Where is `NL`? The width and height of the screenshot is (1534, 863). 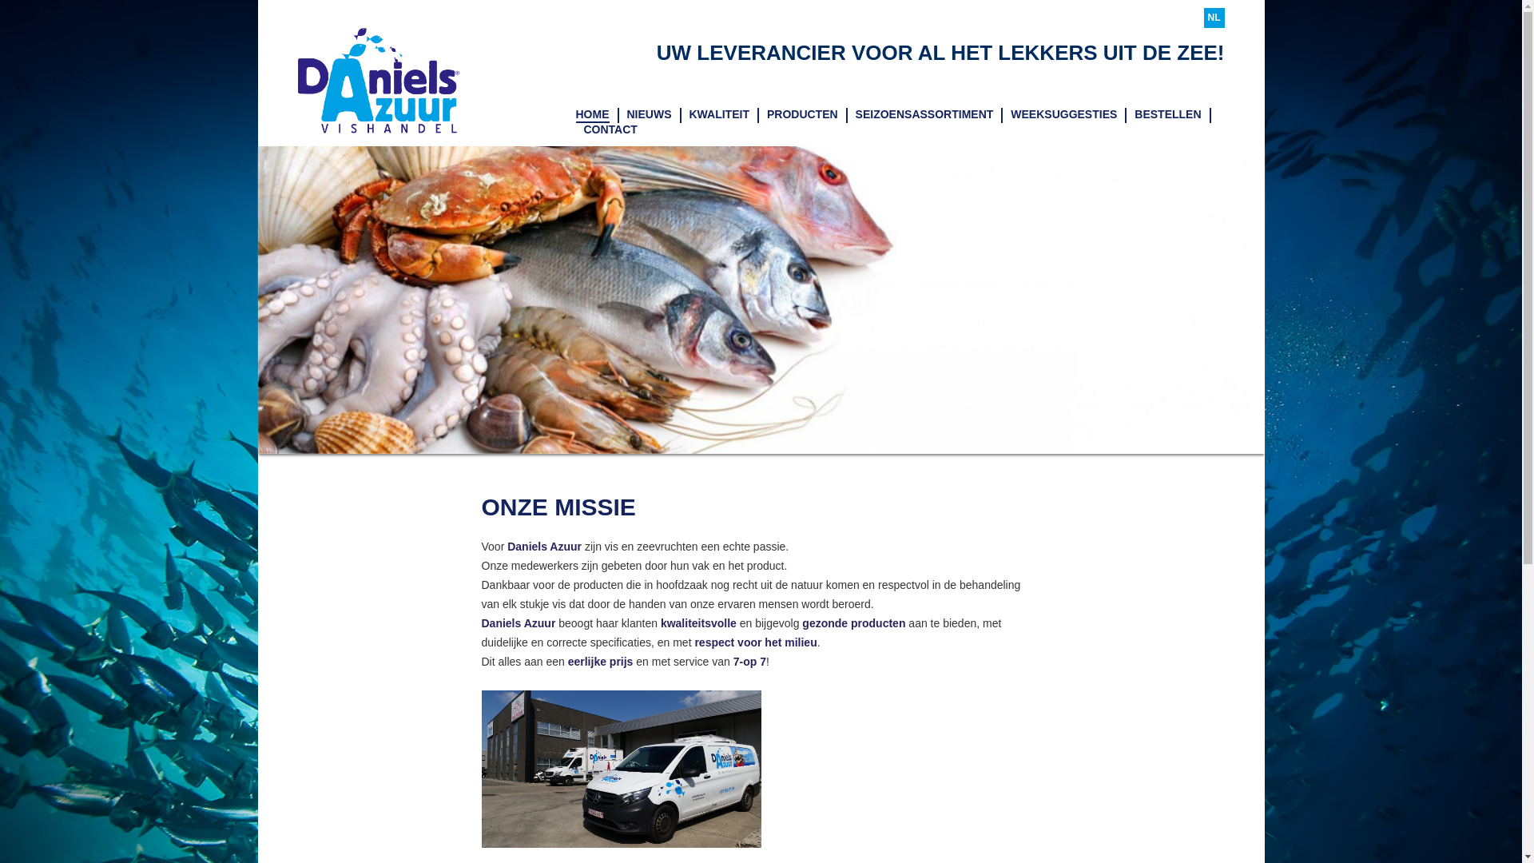
NL is located at coordinates (1214, 18).